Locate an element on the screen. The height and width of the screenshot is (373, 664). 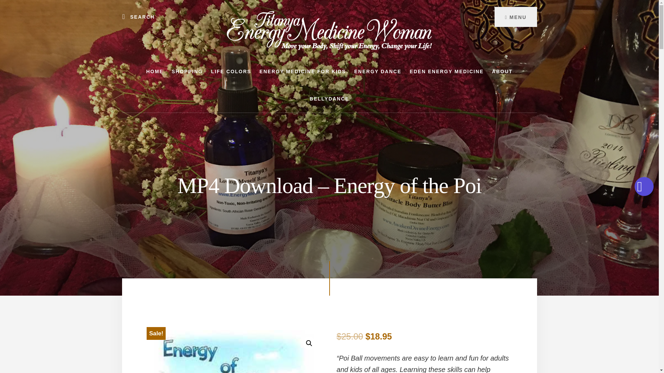
LIFE COLORS is located at coordinates (231, 72).